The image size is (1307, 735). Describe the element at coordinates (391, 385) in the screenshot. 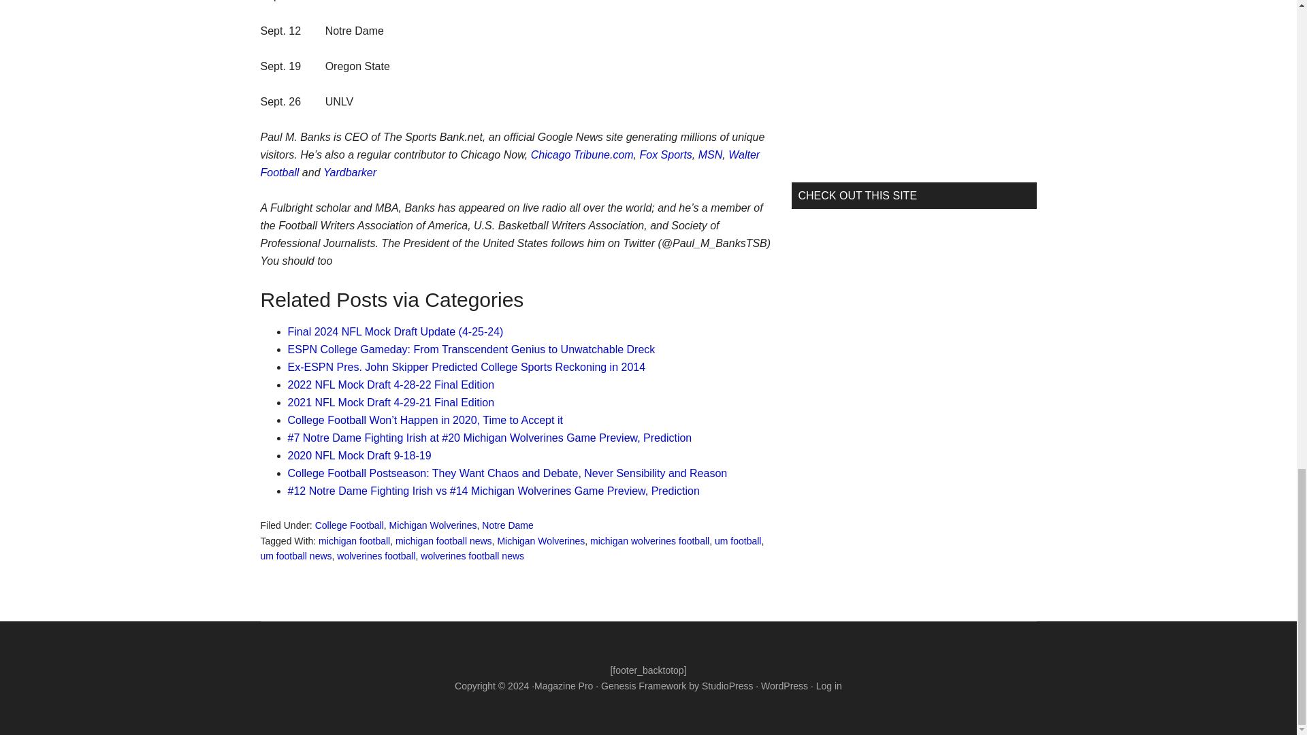

I see `2022 NFL Mock Draft 4-28-22 Final Edition` at that location.